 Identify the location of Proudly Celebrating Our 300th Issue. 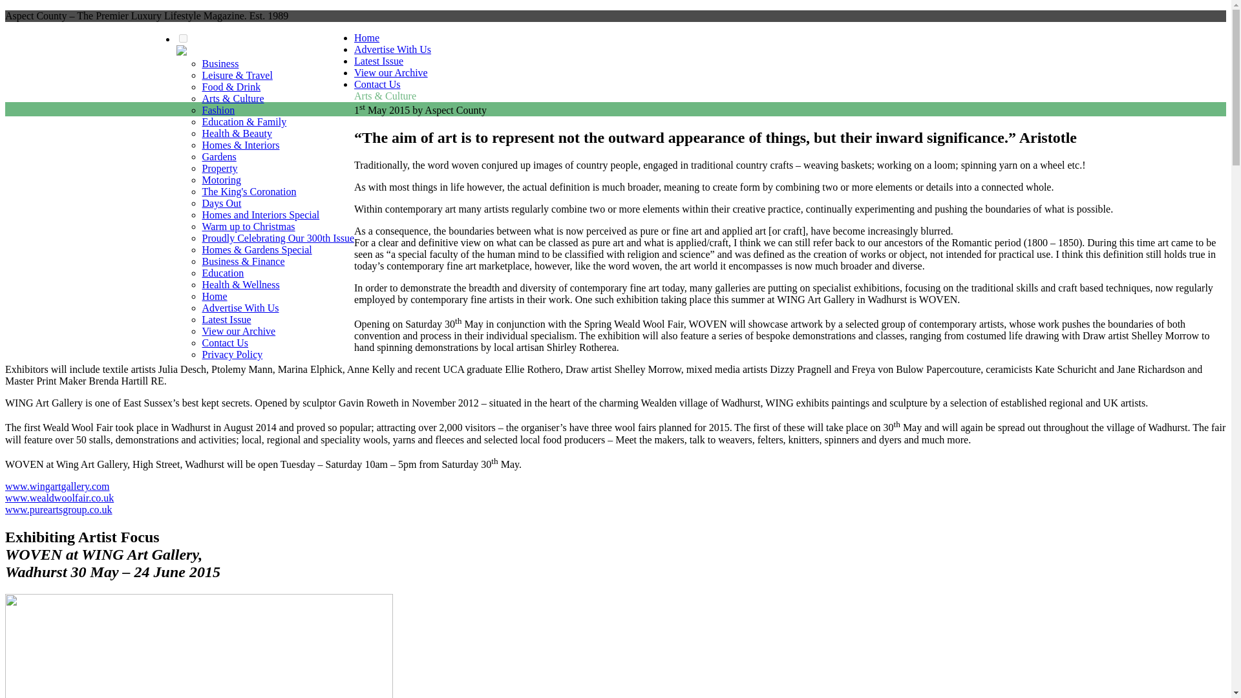
(277, 238).